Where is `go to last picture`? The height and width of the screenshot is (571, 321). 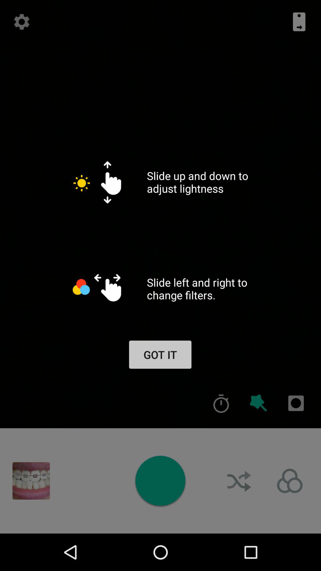
go to last picture is located at coordinates (31, 481).